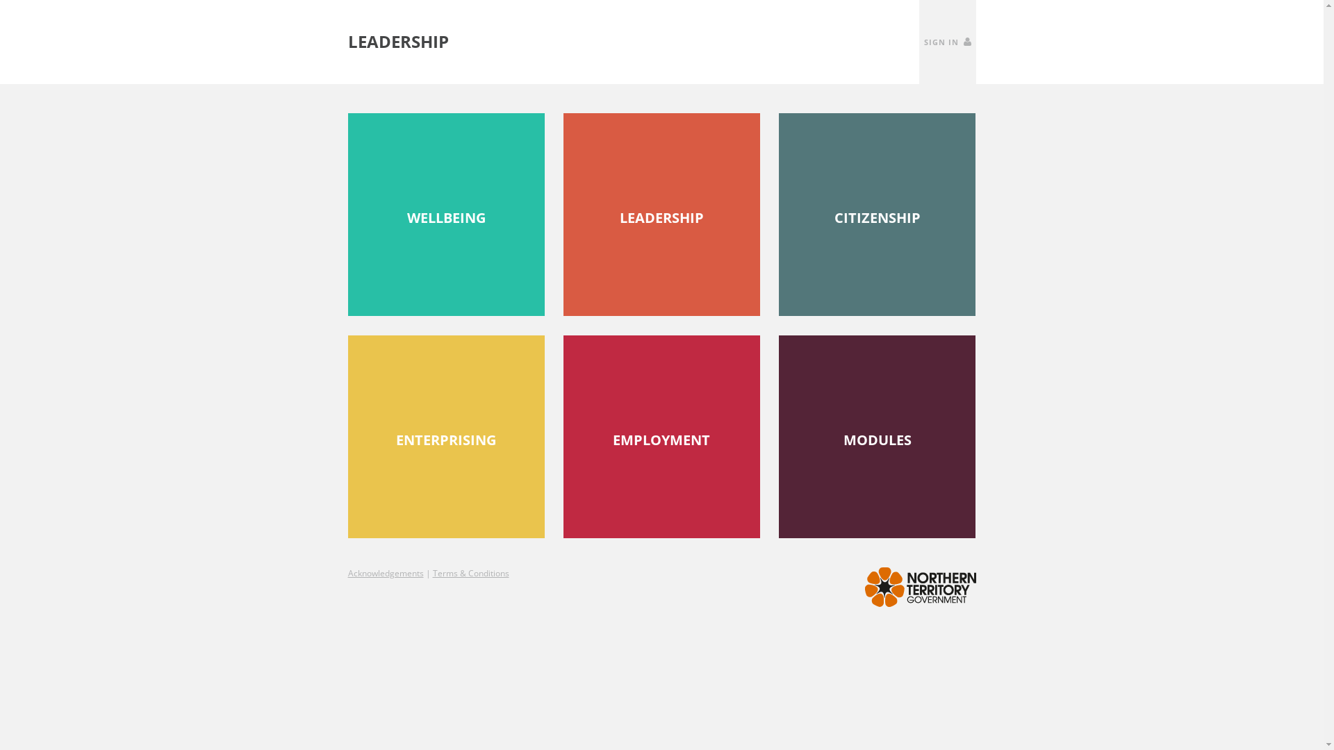  Describe the element at coordinates (661, 437) in the screenshot. I see `EMPLOYMENT` at that location.